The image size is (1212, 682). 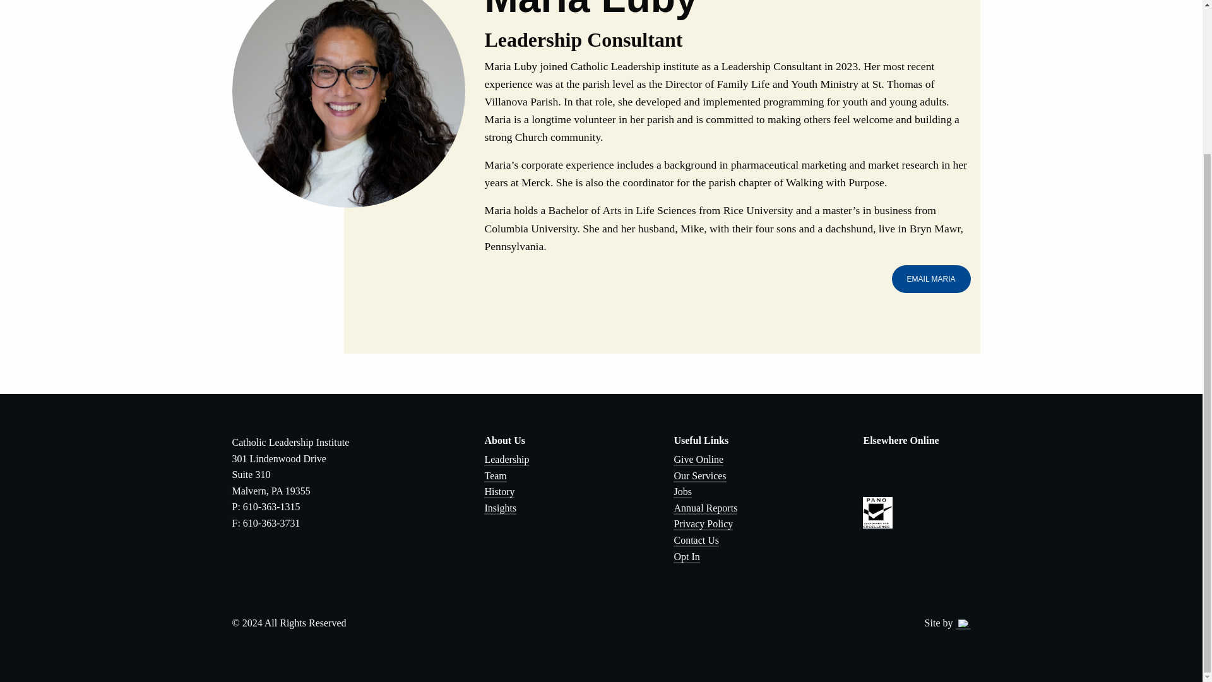 What do you see at coordinates (348, 104) in the screenshot?
I see `bio image` at bounding box center [348, 104].